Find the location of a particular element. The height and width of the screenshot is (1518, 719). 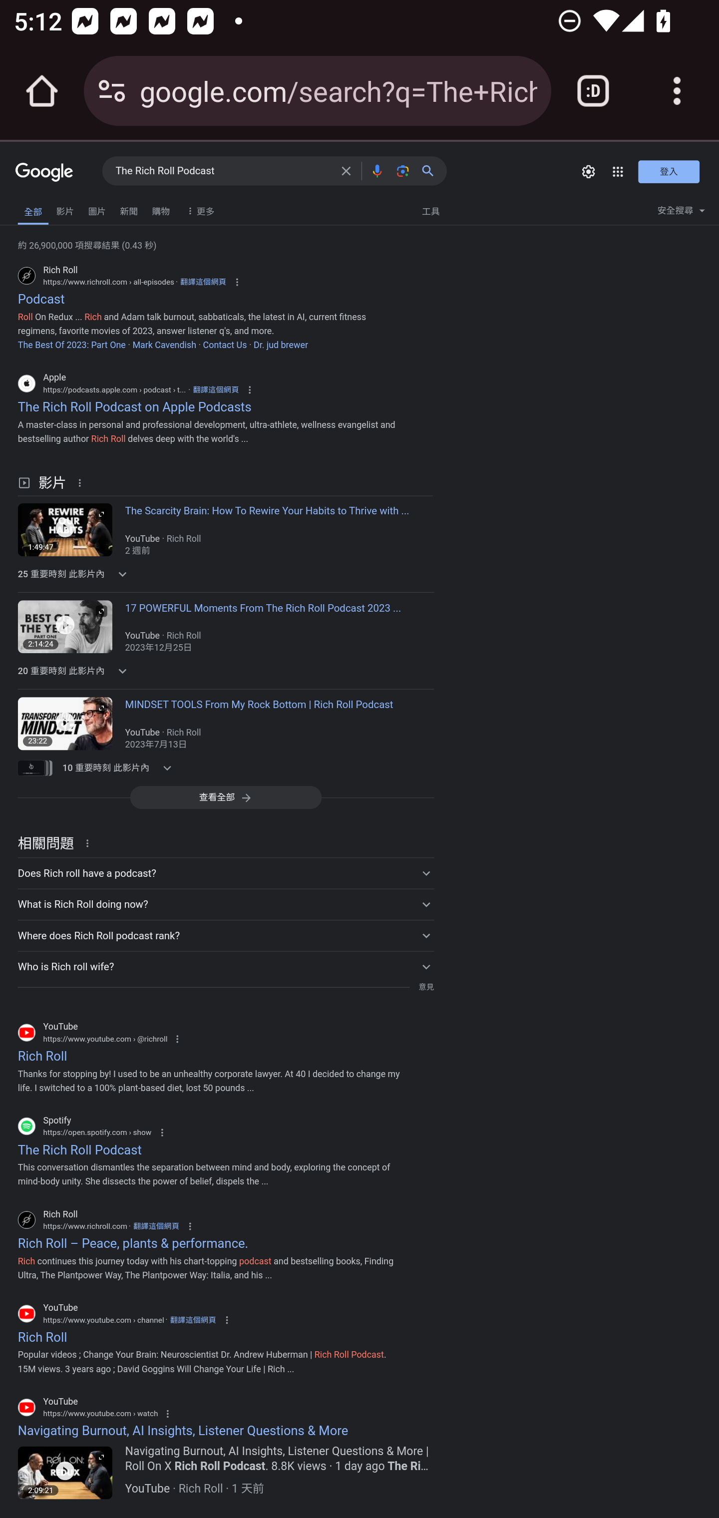

更多 is located at coordinates (199, 210).